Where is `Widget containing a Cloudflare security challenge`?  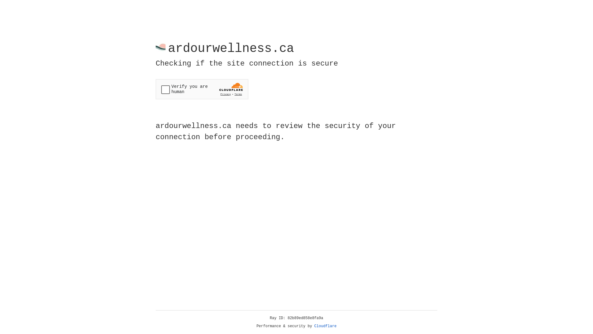 Widget containing a Cloudflare security challenge is located at coordinates (202, 89).